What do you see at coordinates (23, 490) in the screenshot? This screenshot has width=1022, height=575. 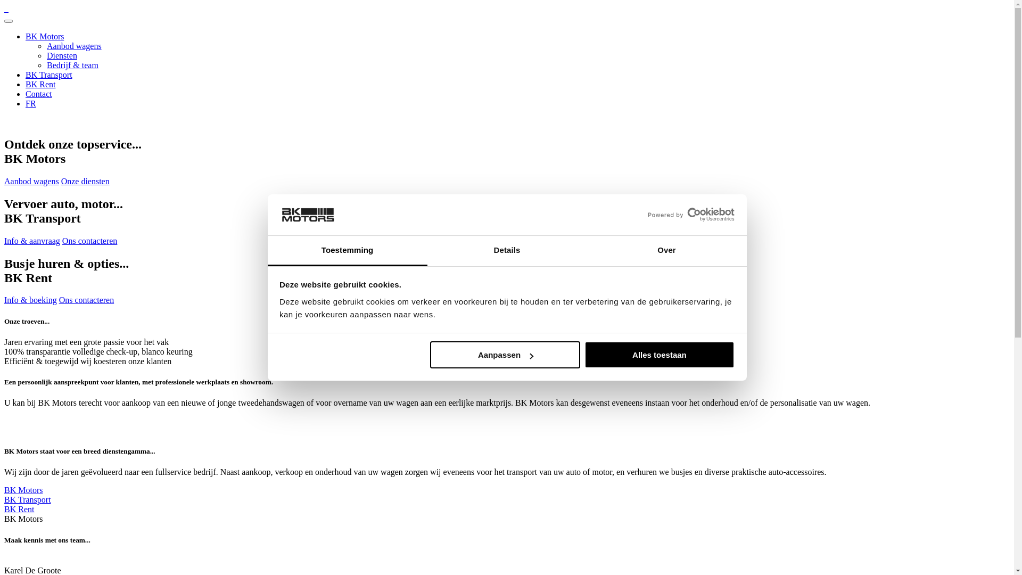 I see `BK Motors` at bounding box center [23, 490].